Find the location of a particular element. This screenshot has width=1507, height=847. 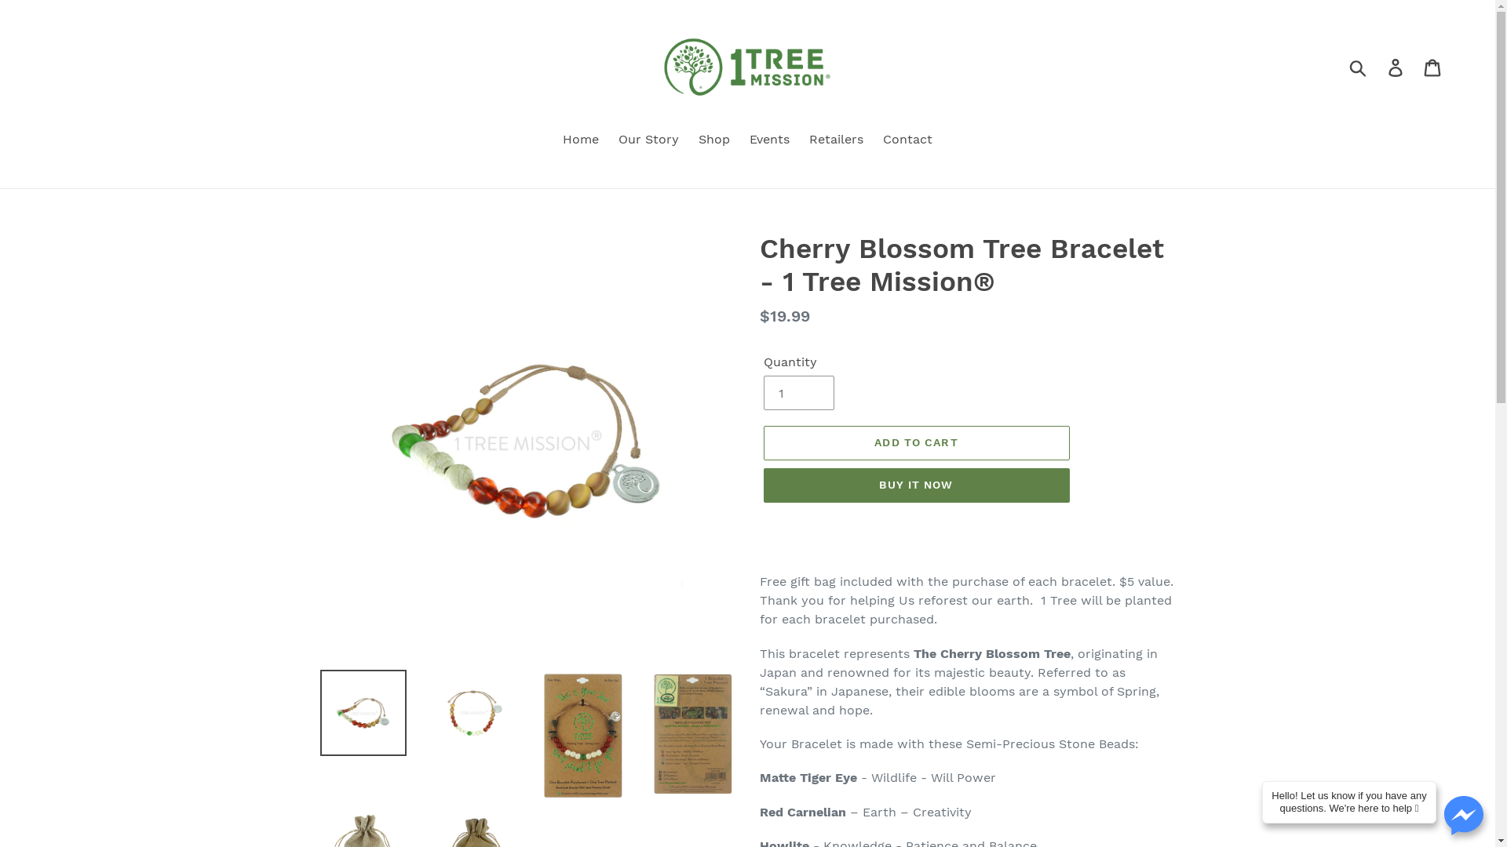

Retailers is located at coordinates (837, 141).